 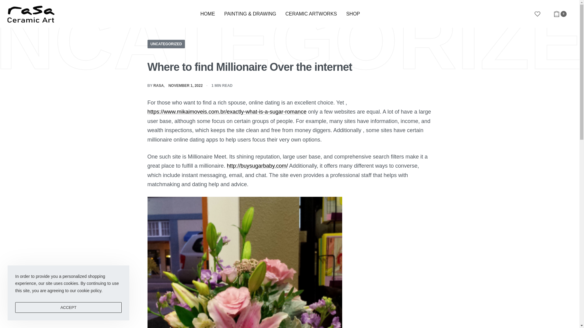 I want to click on HOME, so click(x=207, y=14).